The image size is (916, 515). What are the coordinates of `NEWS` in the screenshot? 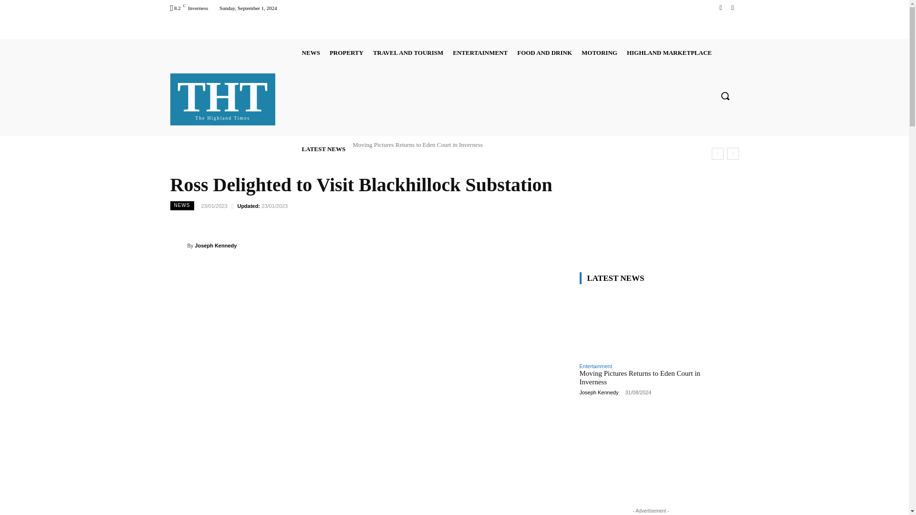 It's located at (480, 52).